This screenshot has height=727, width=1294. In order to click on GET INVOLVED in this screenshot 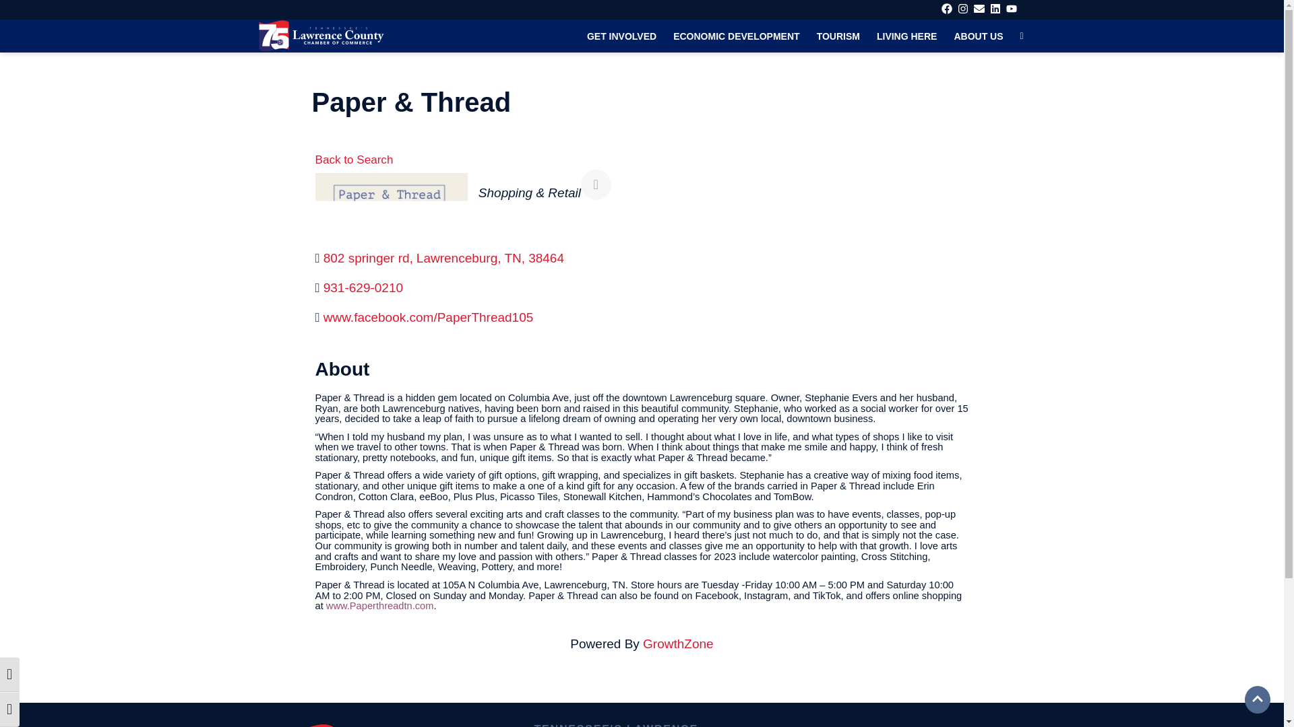, I will do `click(621, 36)`.